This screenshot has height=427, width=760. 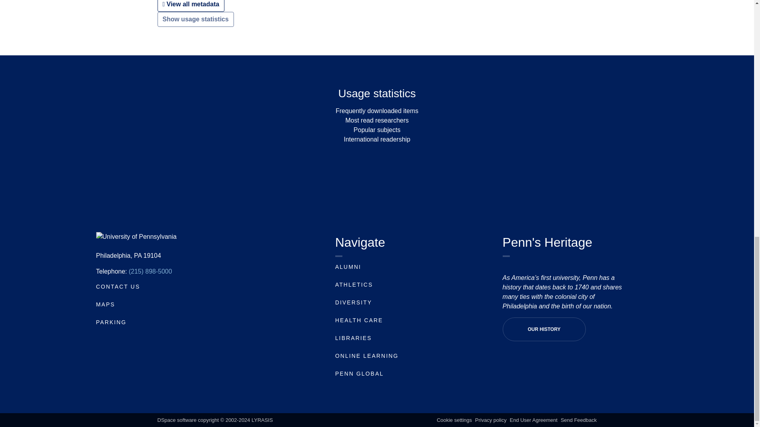 What do you see at coordinates (348, 266) in the screenshot?
I see `ALUMNI` at bounding box center [348, 266].